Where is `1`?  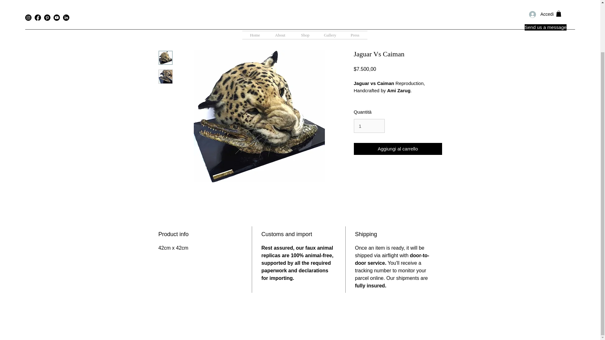
1 is located at coordinates (369, 126).